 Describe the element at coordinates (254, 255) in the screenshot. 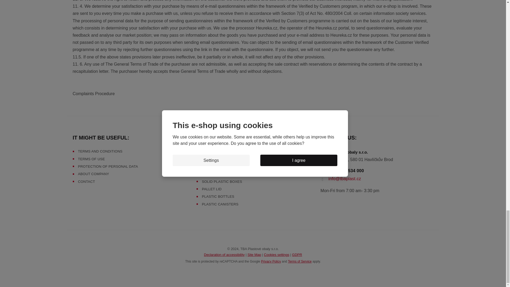

I see `Site Map` at that location.